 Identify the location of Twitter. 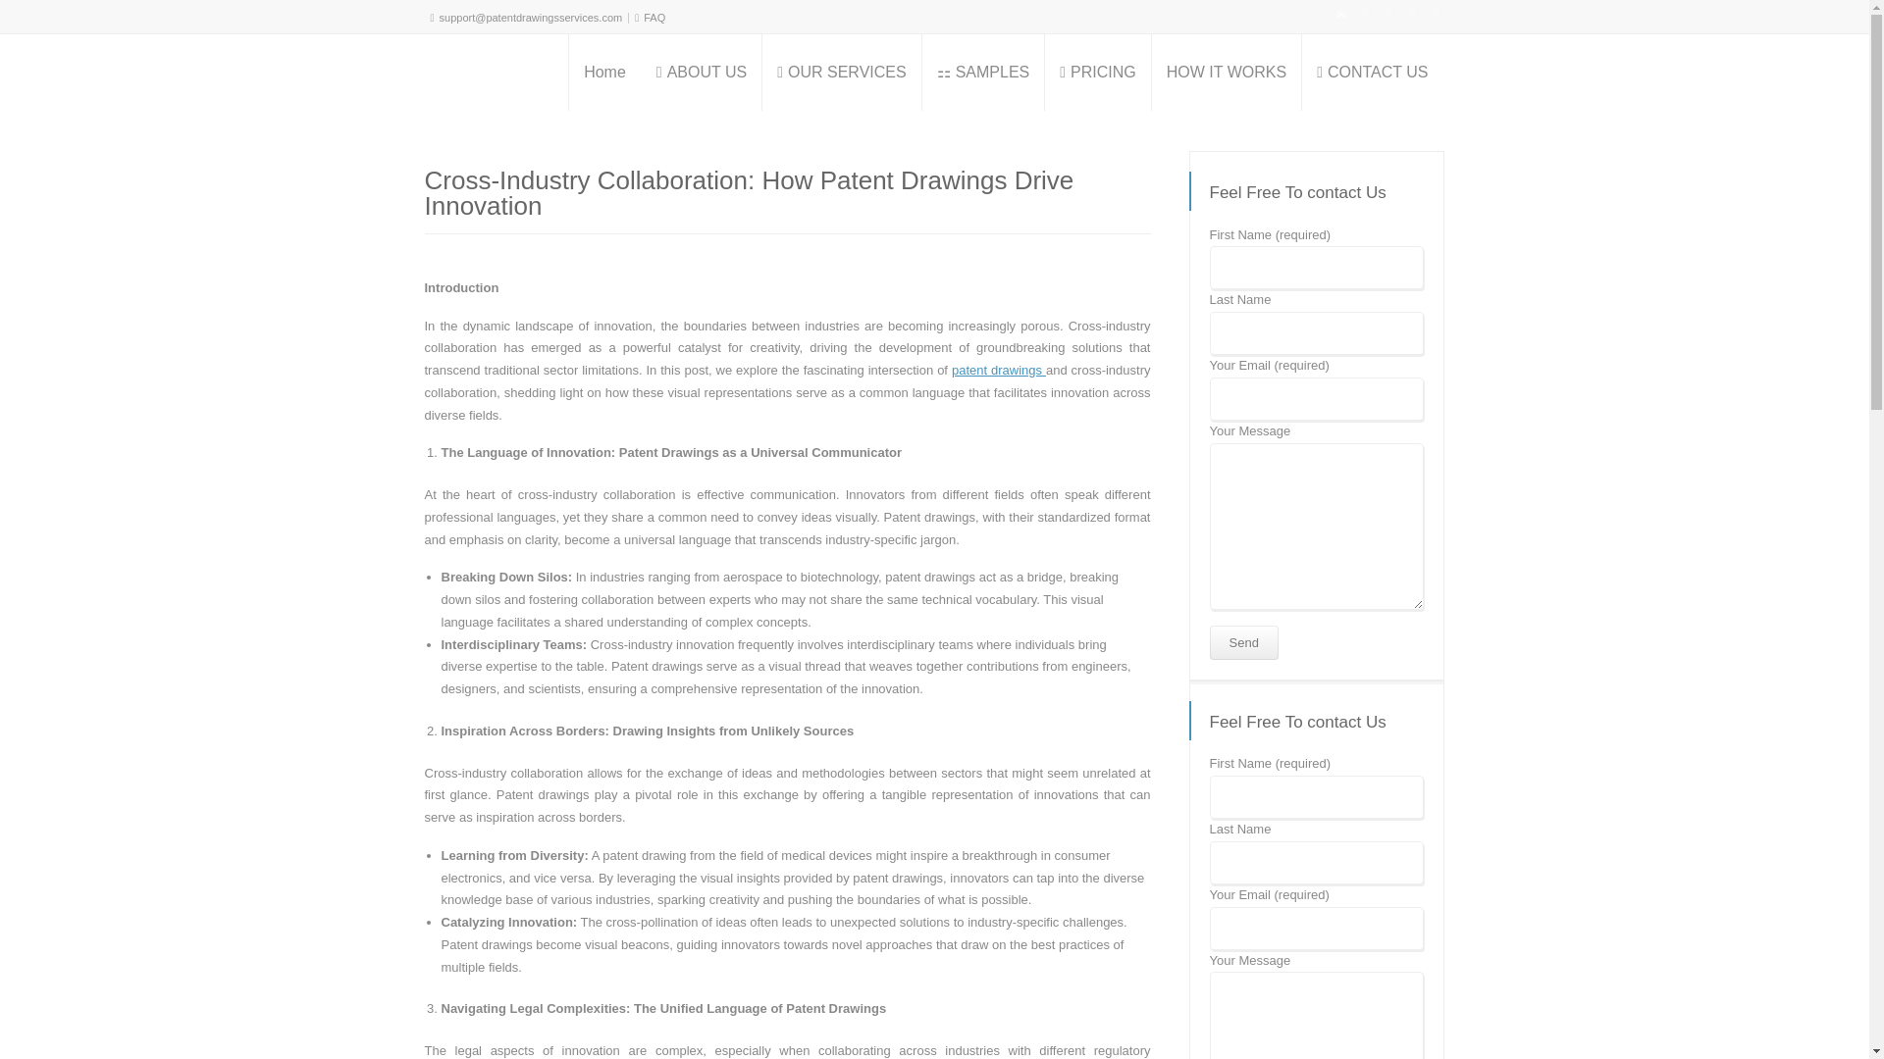
(1364, 14).